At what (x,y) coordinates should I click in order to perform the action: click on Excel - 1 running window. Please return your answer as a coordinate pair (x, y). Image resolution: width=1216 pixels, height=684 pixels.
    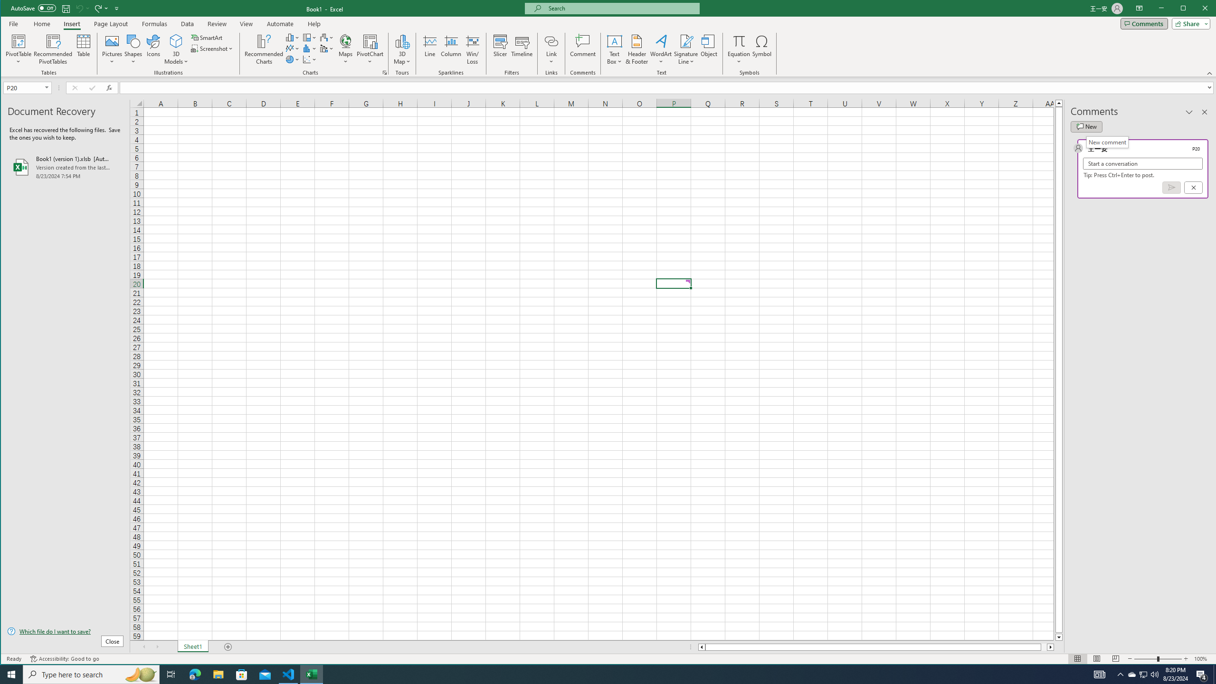
    Looking at the image, I should click on (312, 674).